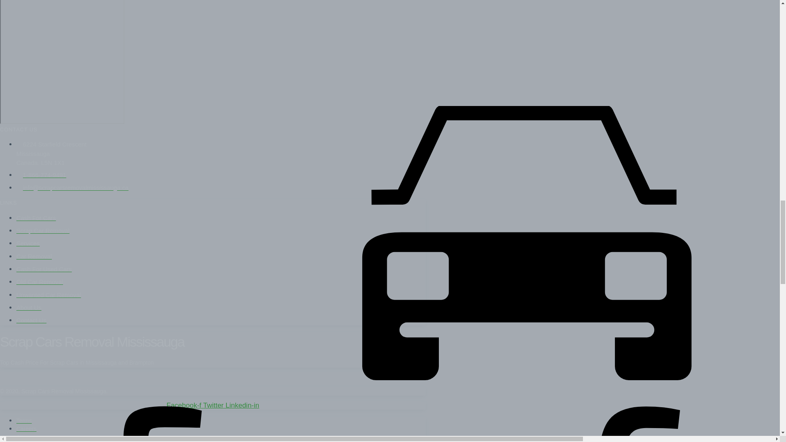  Describe the element at coordinates (29, 308) in the screenshot. I see `About Us` at that location.